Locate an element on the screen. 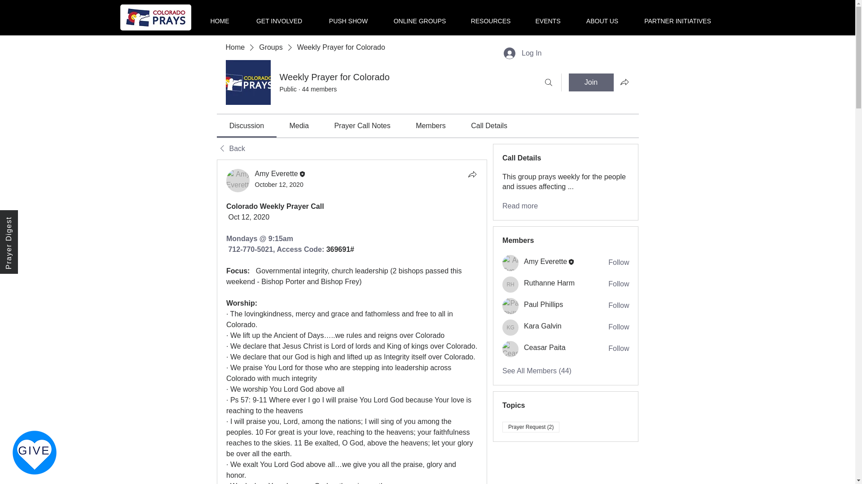 The height and width of the screenshot is (484, 862). Prayer Digest is located at coordinates (32, 219).